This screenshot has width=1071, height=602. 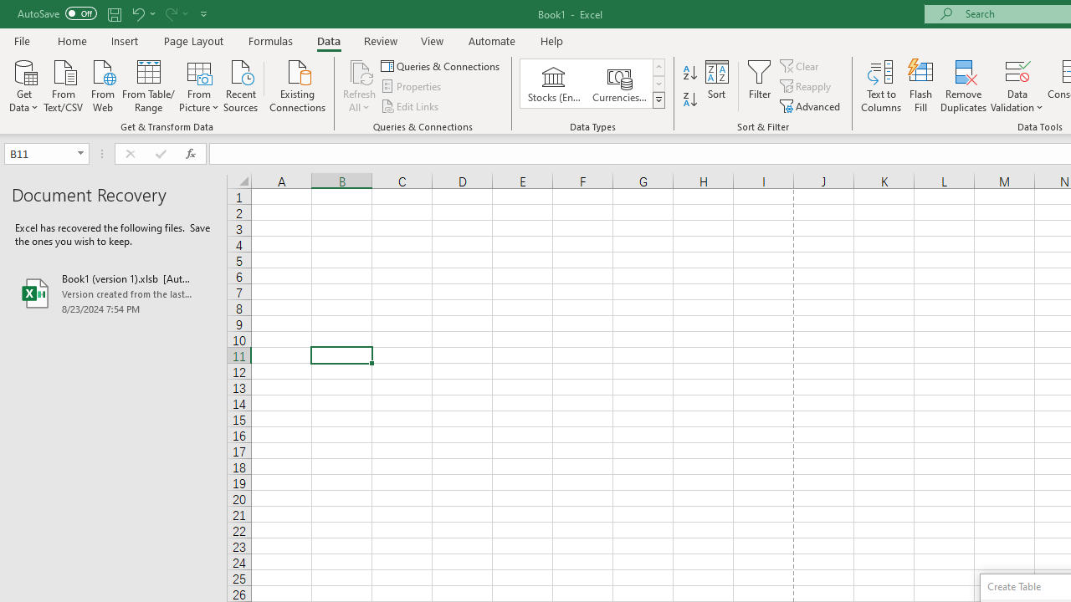 I want to click on Recent Sources, so click(x=241, y=84).